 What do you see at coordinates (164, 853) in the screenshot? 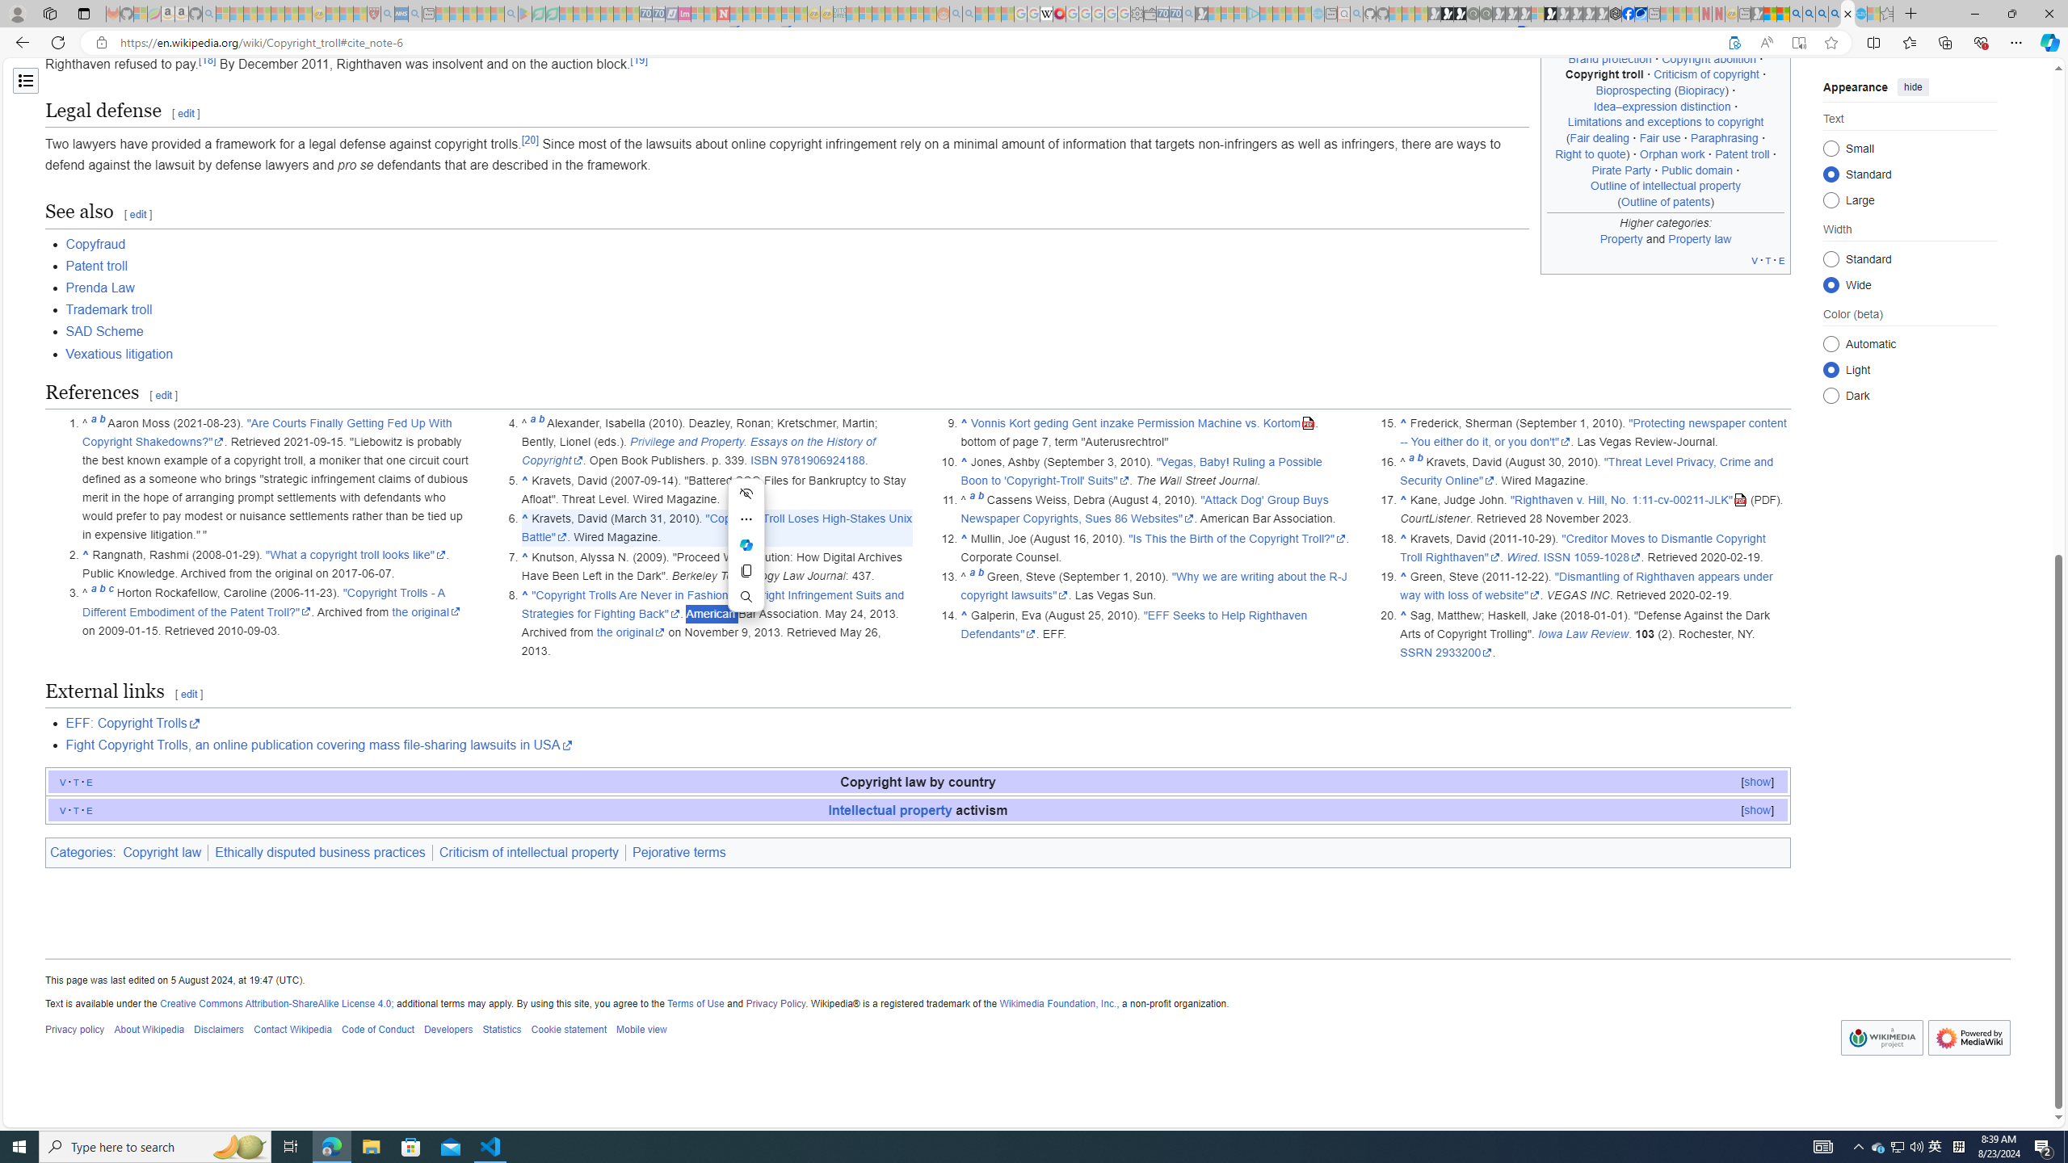
I see `Copyright law` at bounding box center [164, 853].